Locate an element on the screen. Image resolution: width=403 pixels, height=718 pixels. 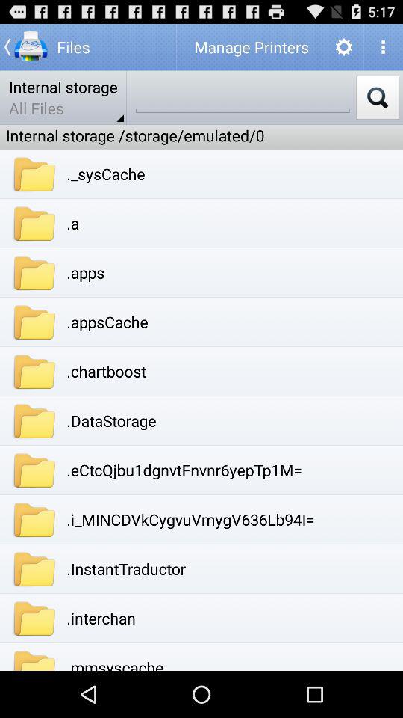
press the .i_mincdvkcygvuvmygv636lb94i= icon is located at coordinates (190, 519).